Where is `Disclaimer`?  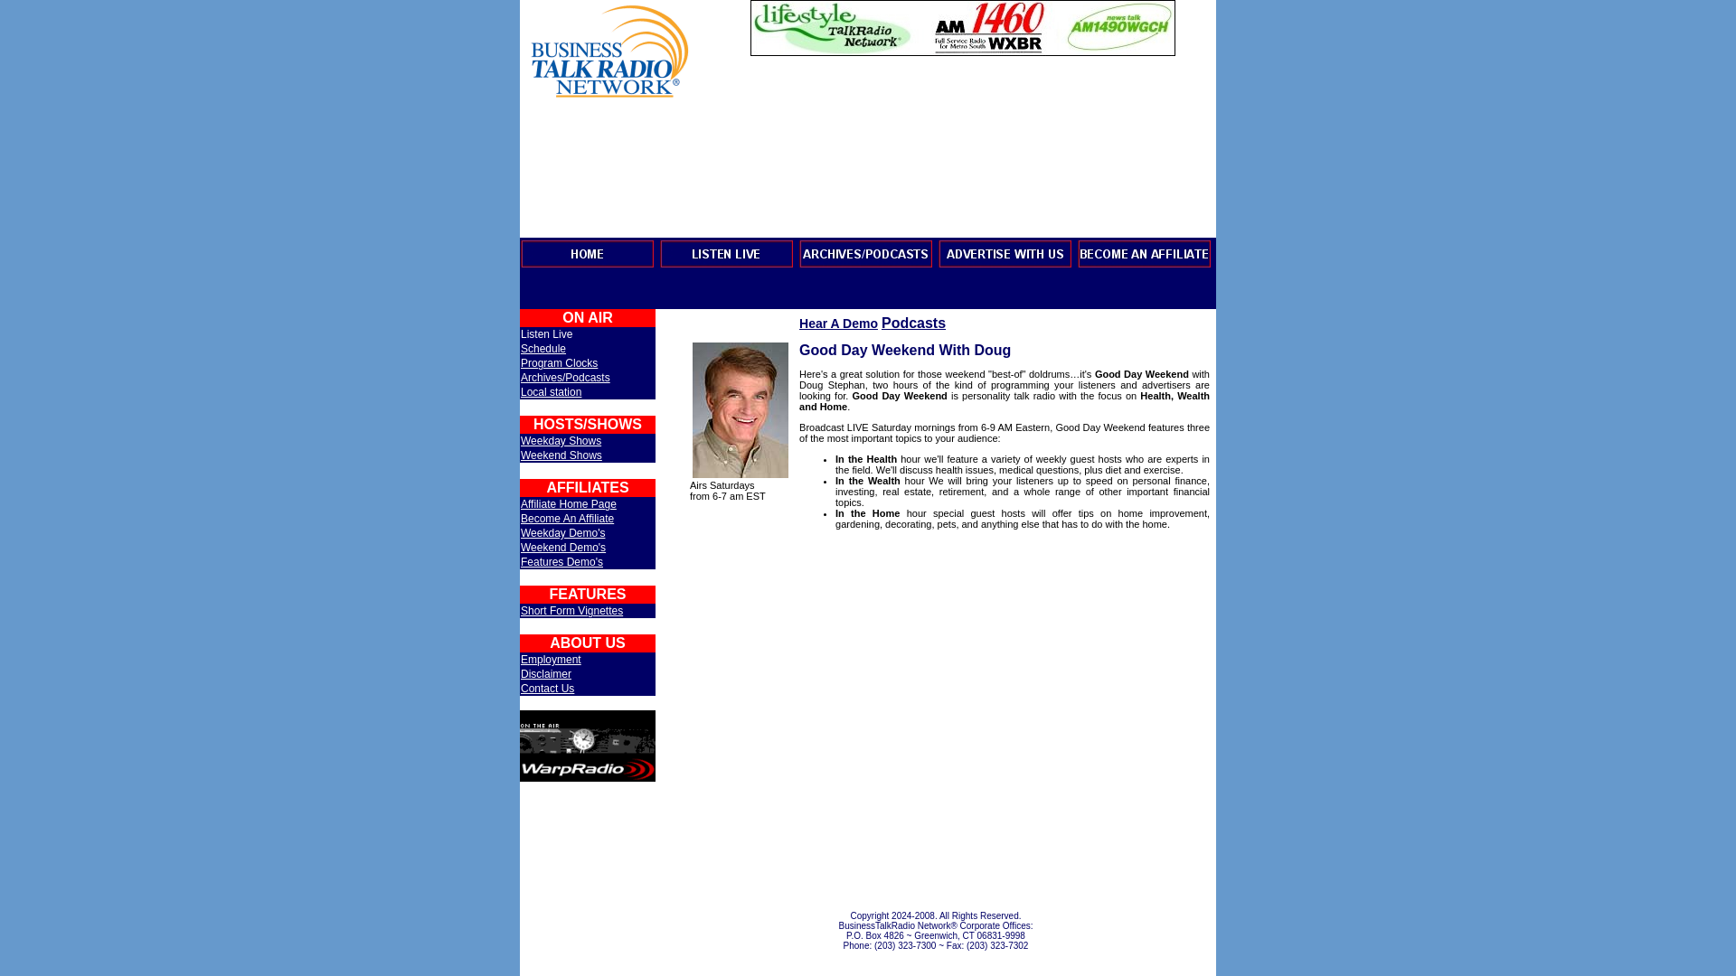 Disclaimer is located at coordinates (546, 673).